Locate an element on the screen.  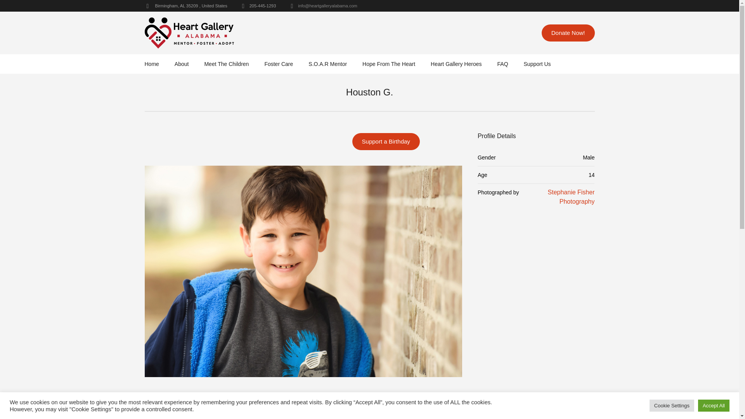
Stephanie Fisher Photography is located at coordinates (571, 197).